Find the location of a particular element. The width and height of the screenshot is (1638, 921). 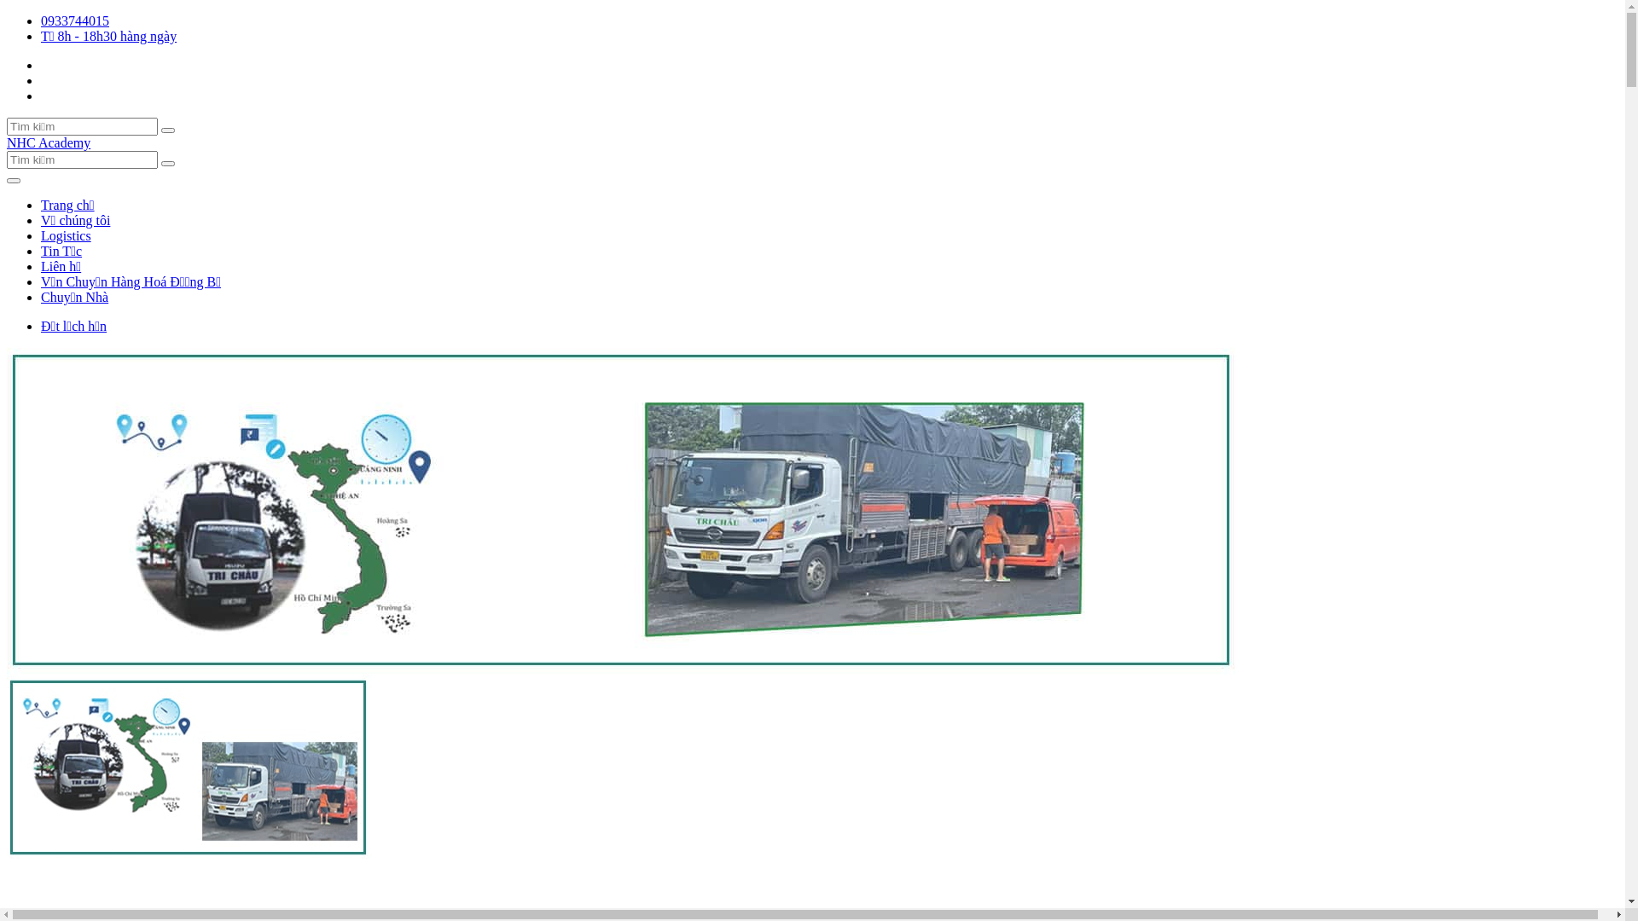

NHC Academy is located at coordinates (49, 143).